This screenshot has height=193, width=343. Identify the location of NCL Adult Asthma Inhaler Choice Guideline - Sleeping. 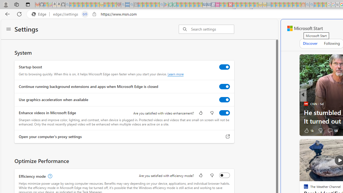
(127, 5).